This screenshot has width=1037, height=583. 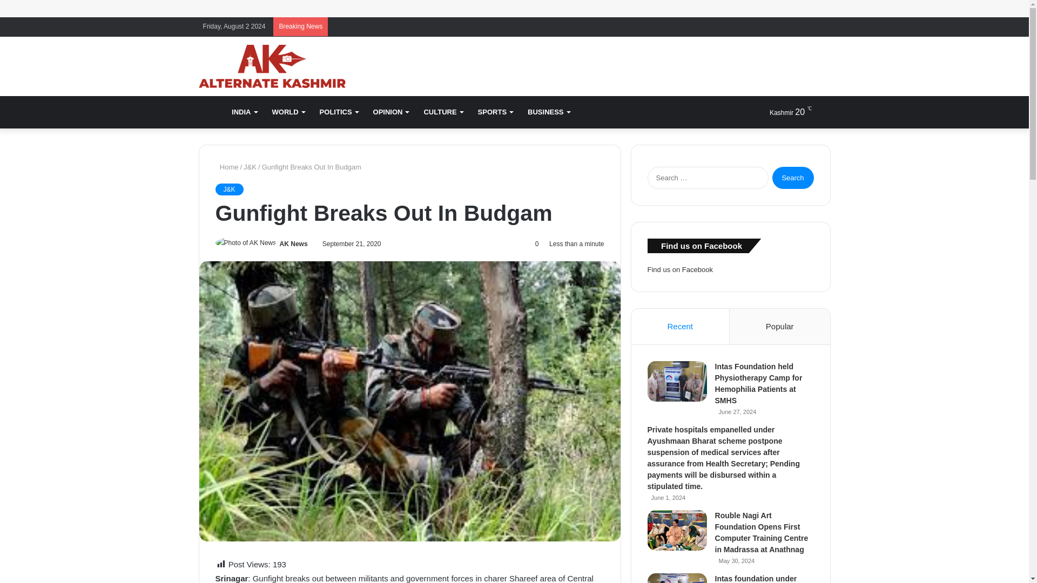 What do you see at coordinates (548, 112) in the screenshot?
I see `BUSINESS` at bounding box center [548, 112].